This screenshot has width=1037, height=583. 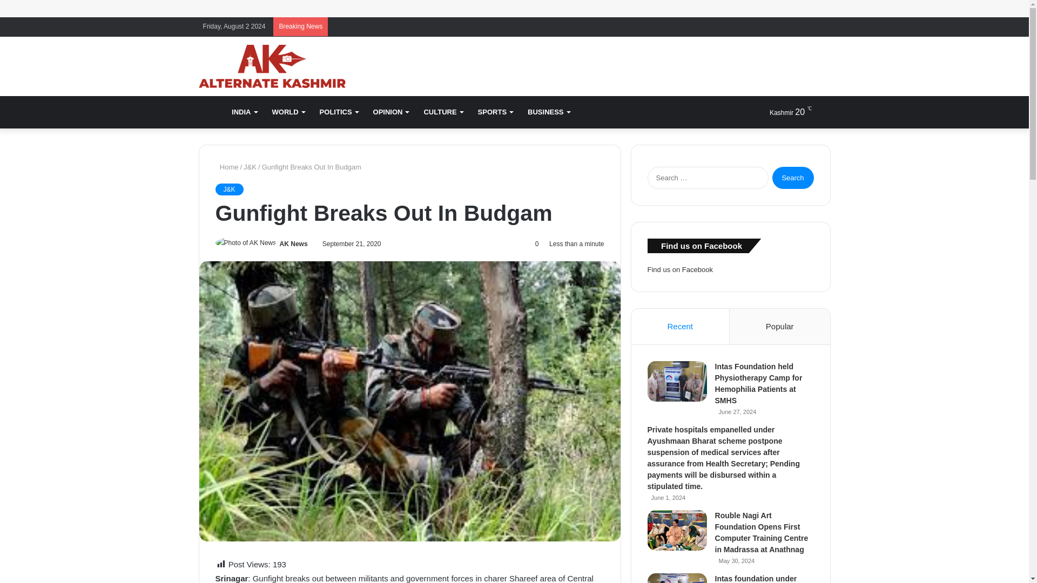 What do you see at coordinates (548, 112) in the screenshot?
I see `BUSINESS` at bounding box center [548, 112].